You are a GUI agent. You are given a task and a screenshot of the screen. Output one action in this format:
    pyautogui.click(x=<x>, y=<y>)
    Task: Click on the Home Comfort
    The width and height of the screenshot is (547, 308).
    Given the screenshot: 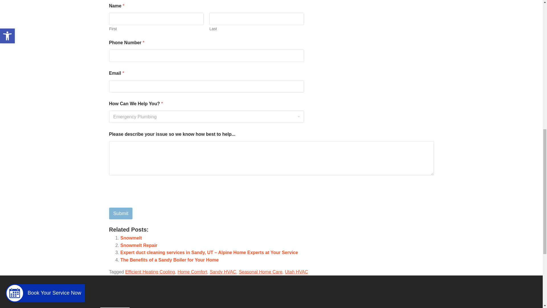 What is the action you would take?
    pyautogui.click(x=192, y=272)
    